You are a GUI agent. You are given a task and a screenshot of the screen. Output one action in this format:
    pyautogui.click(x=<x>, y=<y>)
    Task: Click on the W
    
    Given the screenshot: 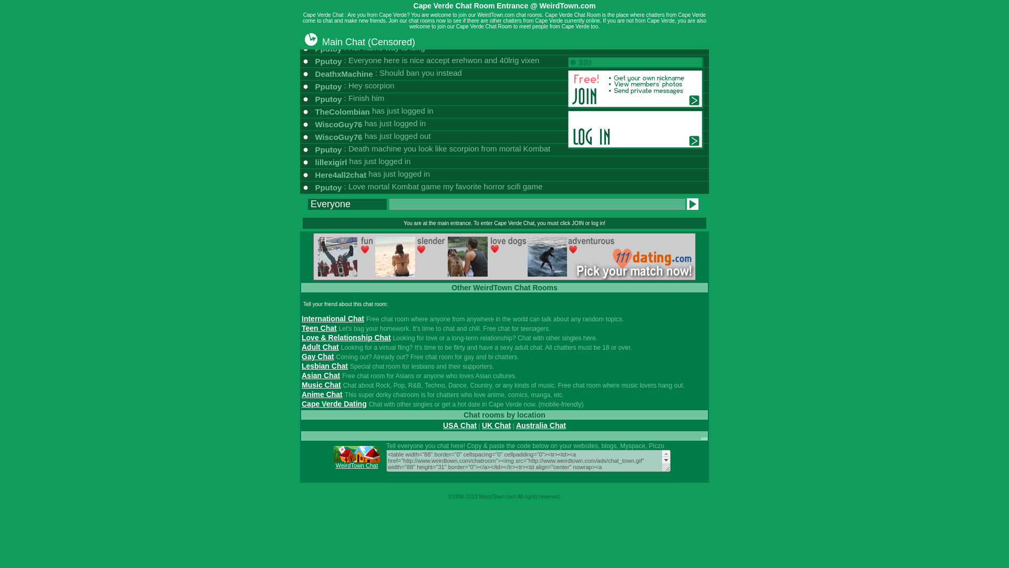 What is the action you would take?
    pyautogui.click(x=480, y=496)
    